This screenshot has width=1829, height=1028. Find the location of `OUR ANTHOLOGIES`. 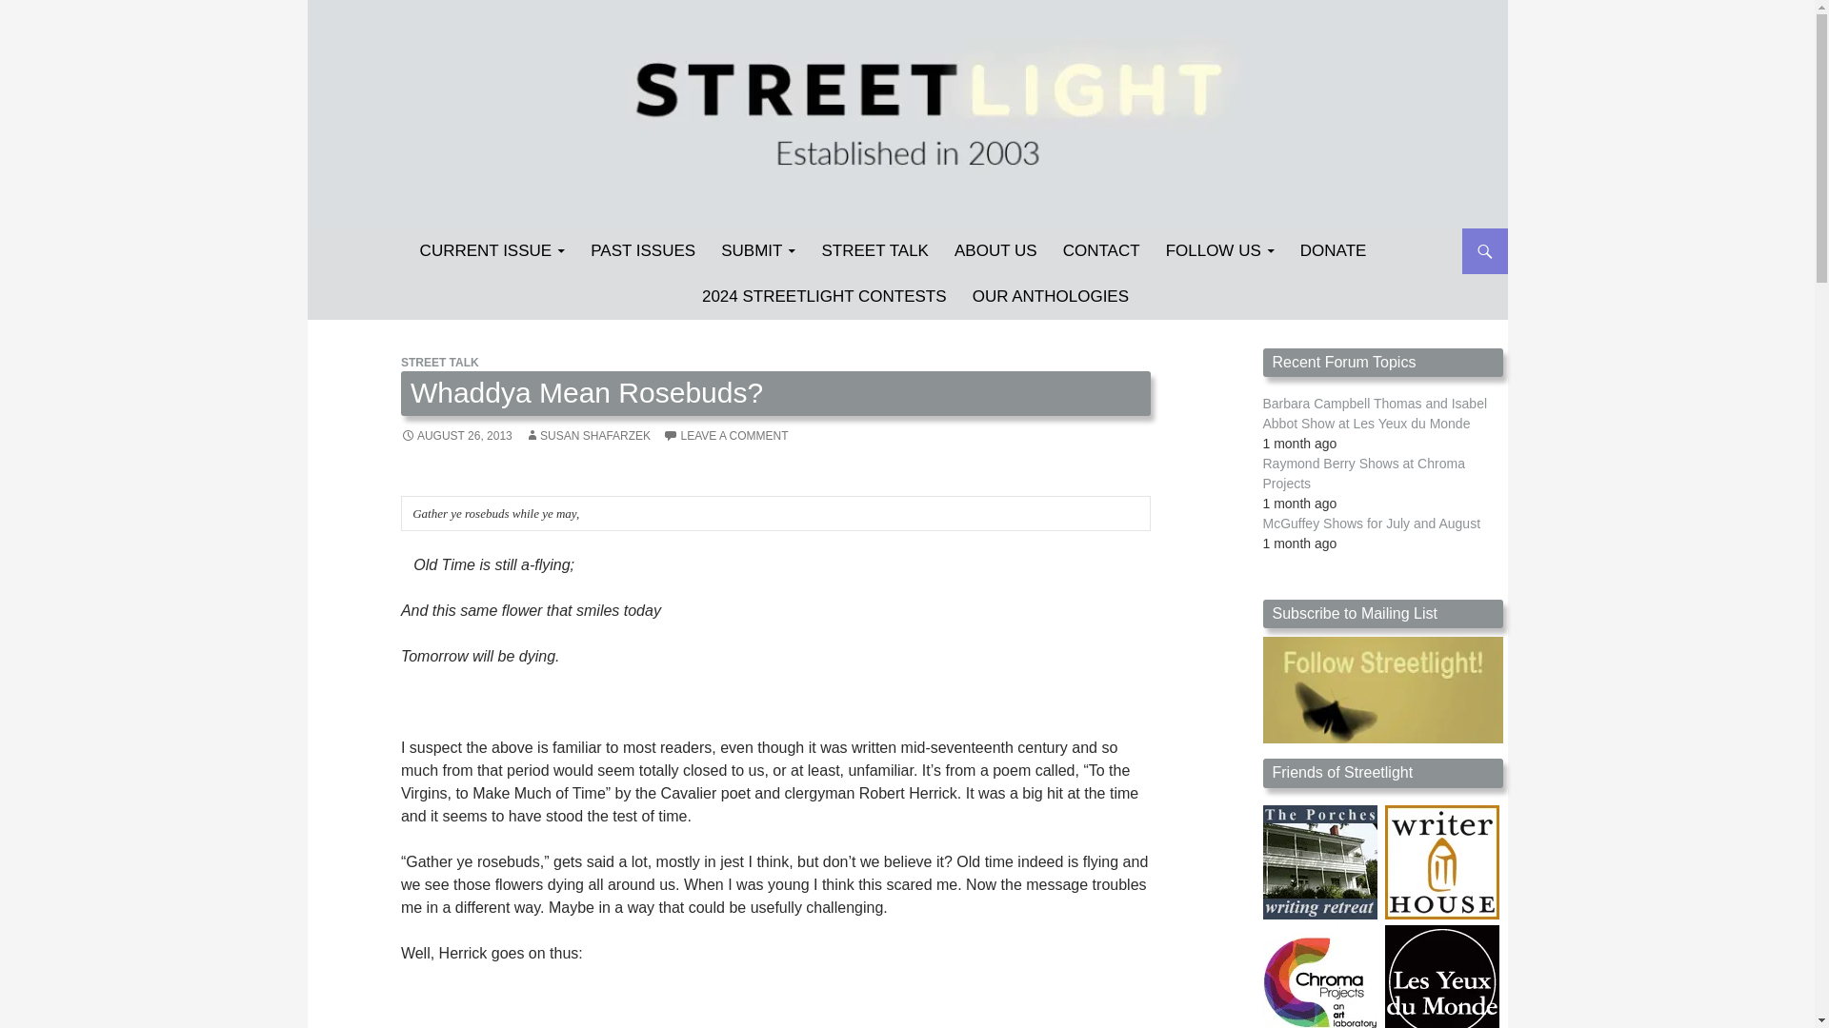

OUR ANTHOLOGIES is located at coordinates (1050, 297).